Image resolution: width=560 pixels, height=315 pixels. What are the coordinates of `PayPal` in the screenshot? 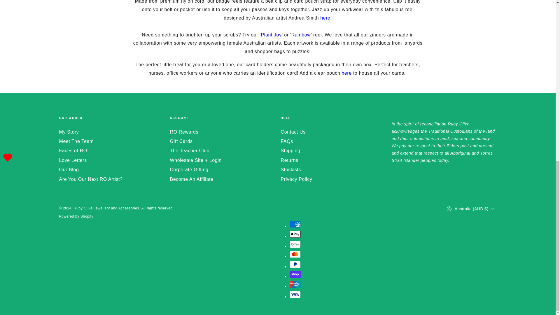 It's located at (295, 265).